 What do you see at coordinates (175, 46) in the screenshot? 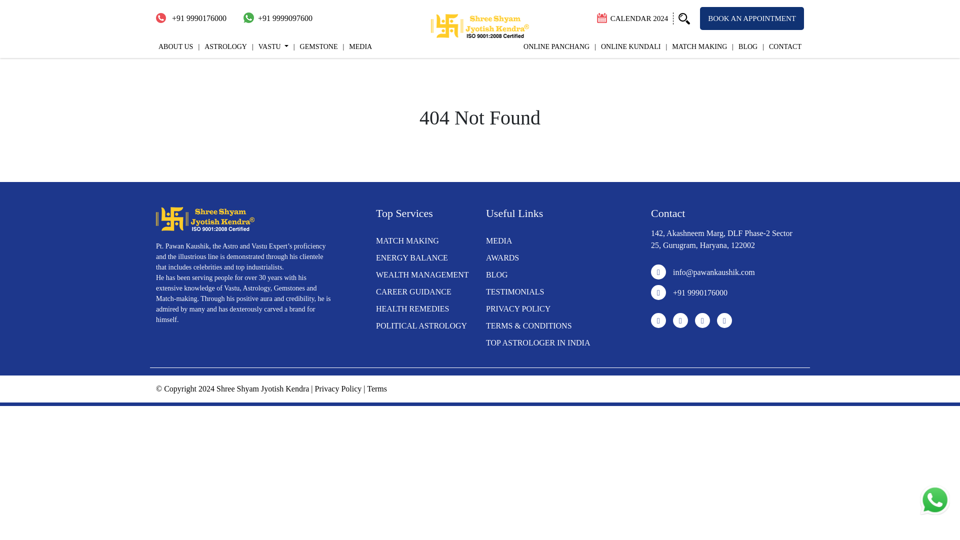
I see `ABOUT US` at bounding box center [175, 46].